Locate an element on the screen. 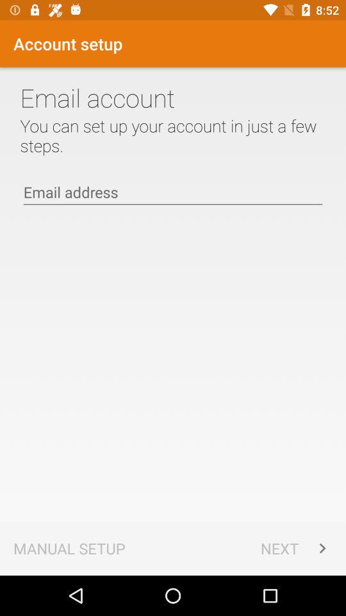 The image size is (346, 616). flip until the next is located at coordinates (296, 548).